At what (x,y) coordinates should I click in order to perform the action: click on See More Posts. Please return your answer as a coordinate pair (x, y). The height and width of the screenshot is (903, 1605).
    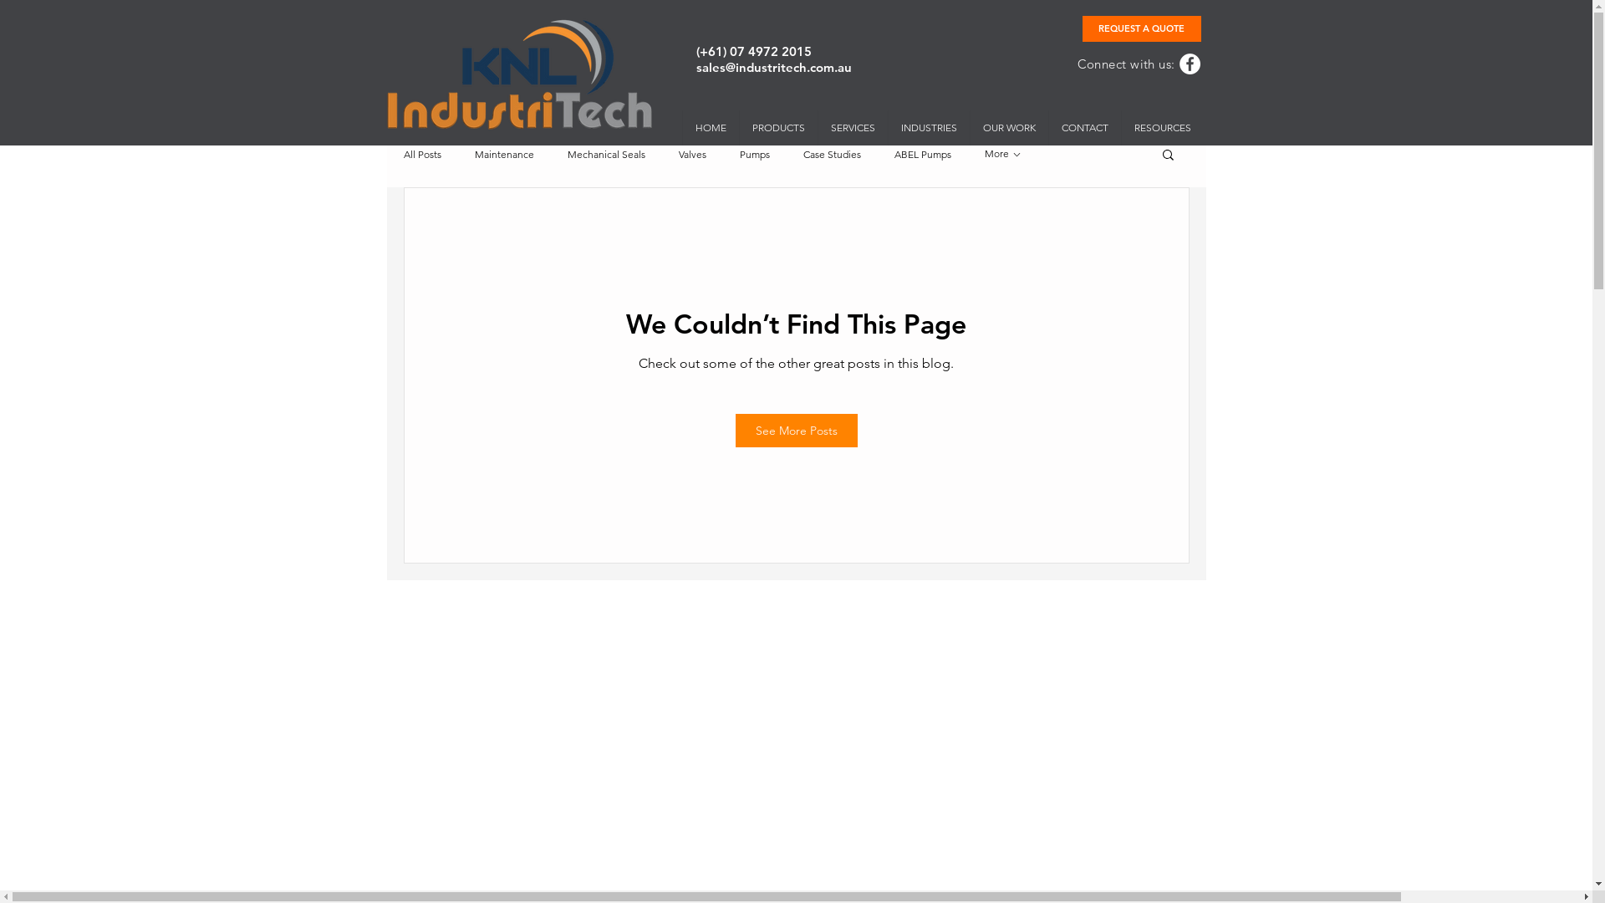
    Looking at the image, I should click on (797, 431).